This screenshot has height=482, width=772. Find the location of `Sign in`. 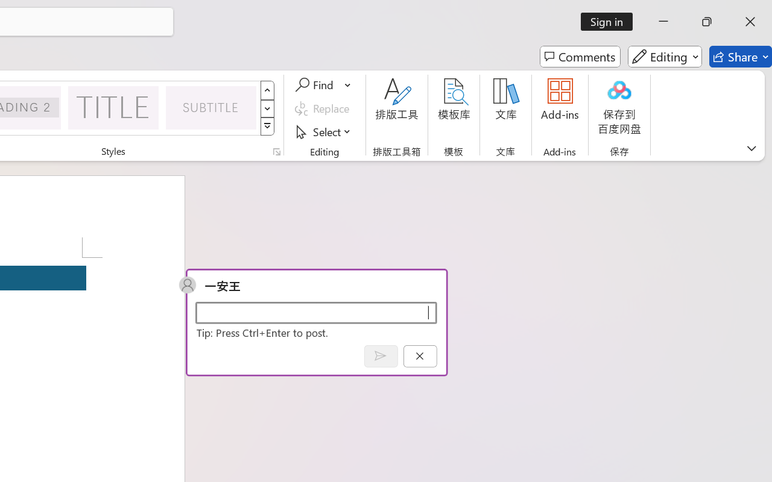

Sign in is located at coordinates (610, 22).